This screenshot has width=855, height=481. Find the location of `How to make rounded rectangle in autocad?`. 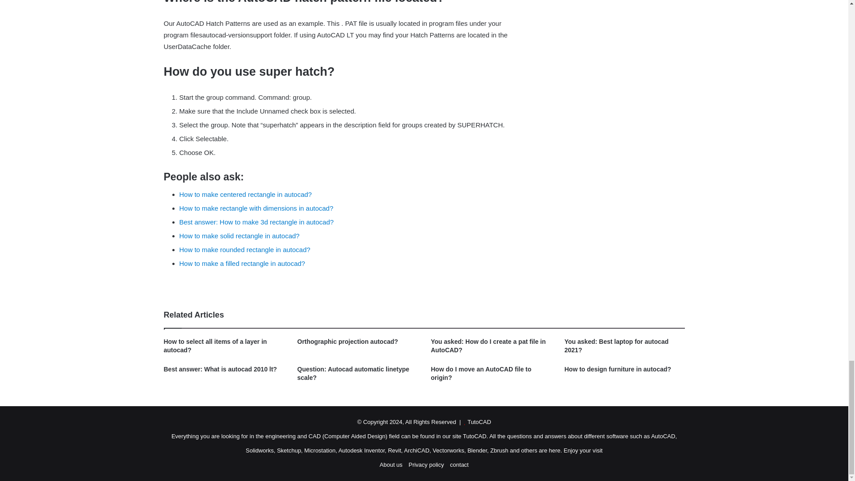

How to make rounded rectangle in autocad? is located at coordinates (244, 249).